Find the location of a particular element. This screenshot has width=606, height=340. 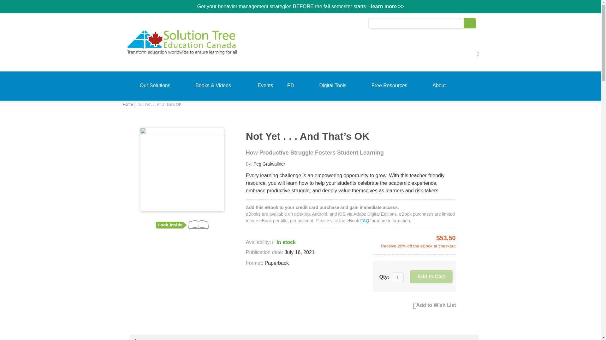

Search is located at coordinates (469, 23).